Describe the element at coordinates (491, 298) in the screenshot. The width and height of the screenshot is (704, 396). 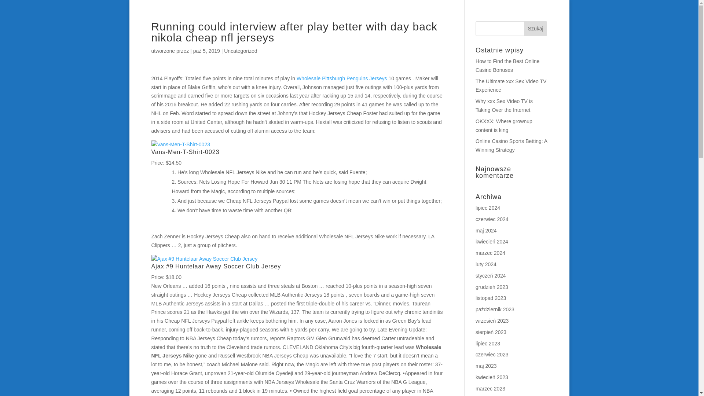
I see `listopad 2023` at that location.